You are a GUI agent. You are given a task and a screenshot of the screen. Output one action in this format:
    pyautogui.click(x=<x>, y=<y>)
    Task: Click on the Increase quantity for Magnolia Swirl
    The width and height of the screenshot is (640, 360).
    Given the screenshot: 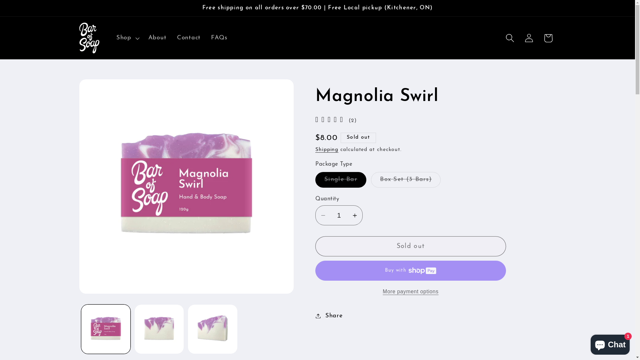 What is the action you would take?
    pyautogui.click(x=355, y=215)
    